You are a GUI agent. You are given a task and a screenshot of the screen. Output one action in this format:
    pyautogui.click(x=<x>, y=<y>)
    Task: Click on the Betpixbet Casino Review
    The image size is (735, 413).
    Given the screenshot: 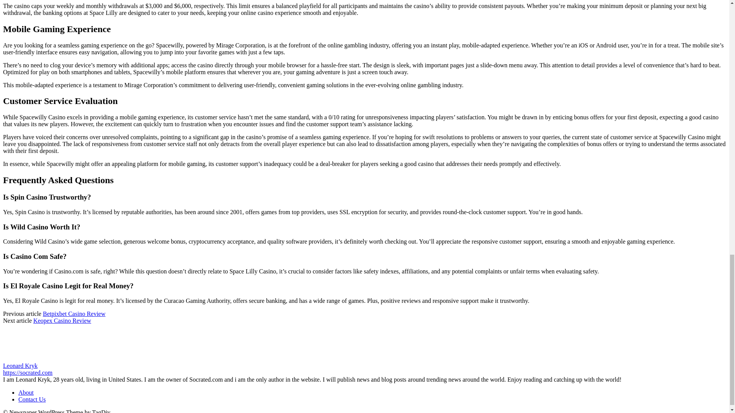 What is the action you would take?
    pyautogui.click(x=74, y=314)
    